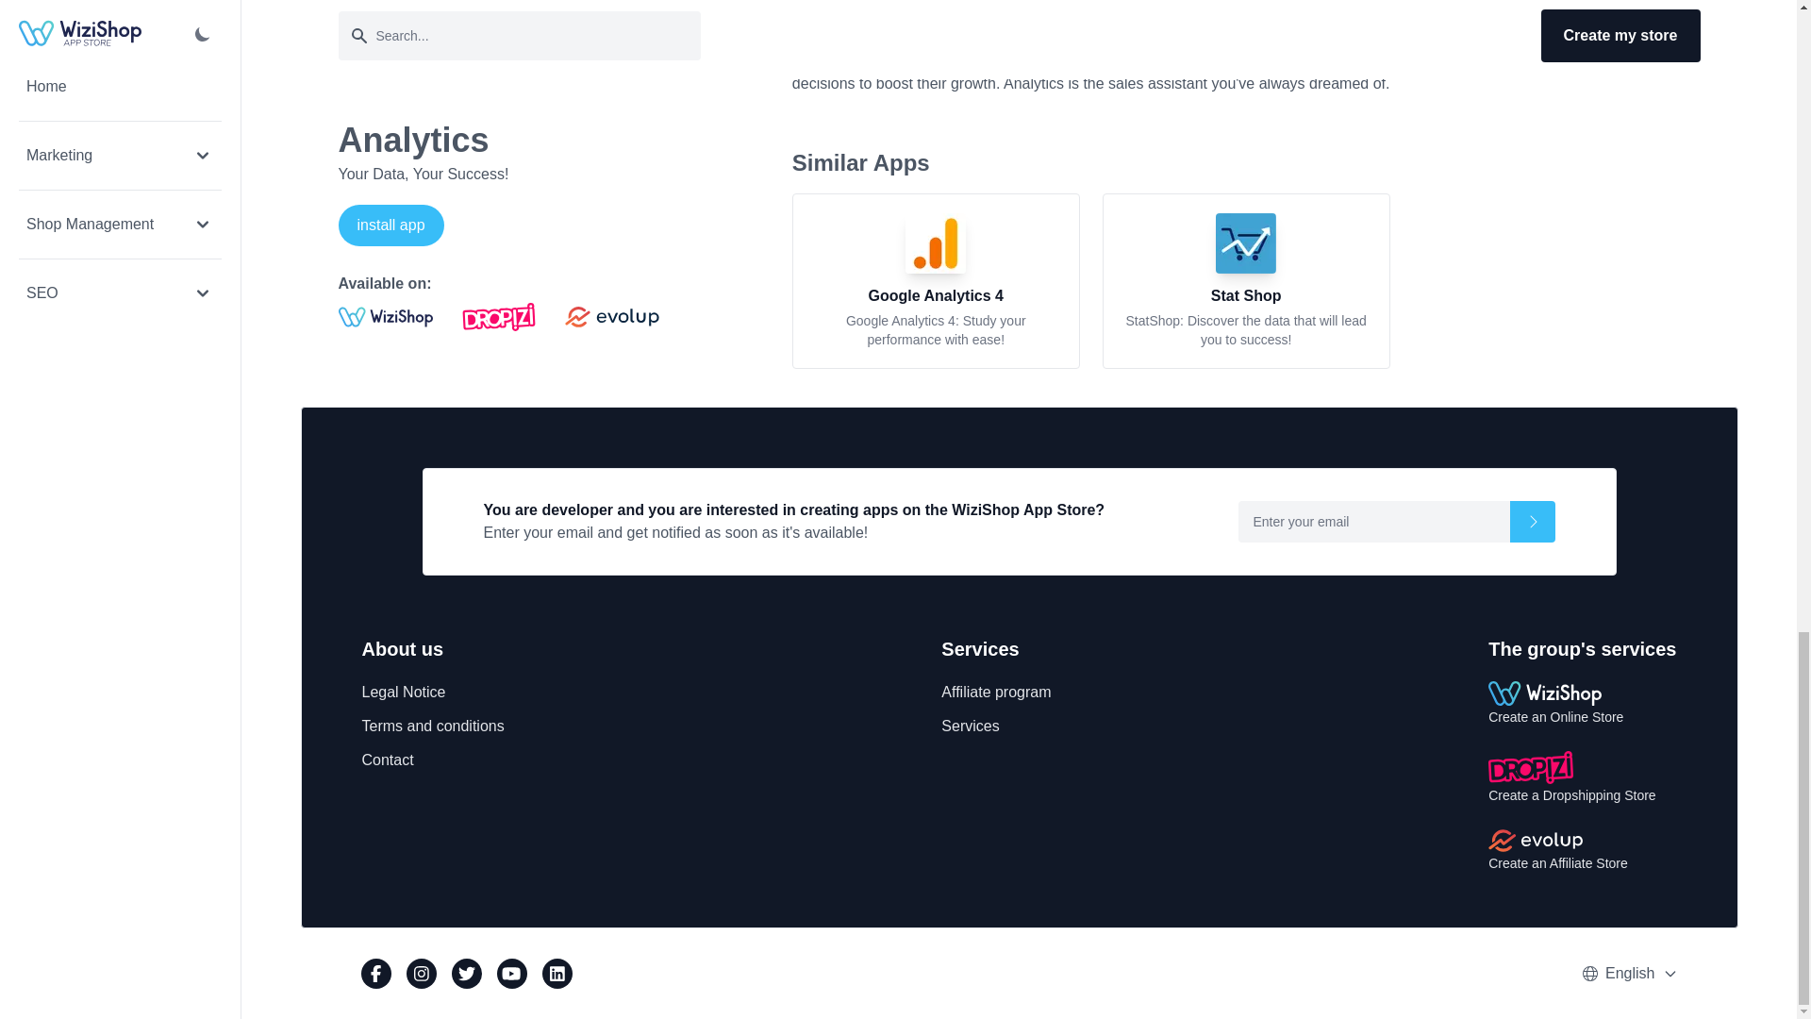 The height and width of the screenshot is (1019, 1811). Describe the element at coordinates (421, 974) in the screenshot. I see `wizishop instagram` at that location.